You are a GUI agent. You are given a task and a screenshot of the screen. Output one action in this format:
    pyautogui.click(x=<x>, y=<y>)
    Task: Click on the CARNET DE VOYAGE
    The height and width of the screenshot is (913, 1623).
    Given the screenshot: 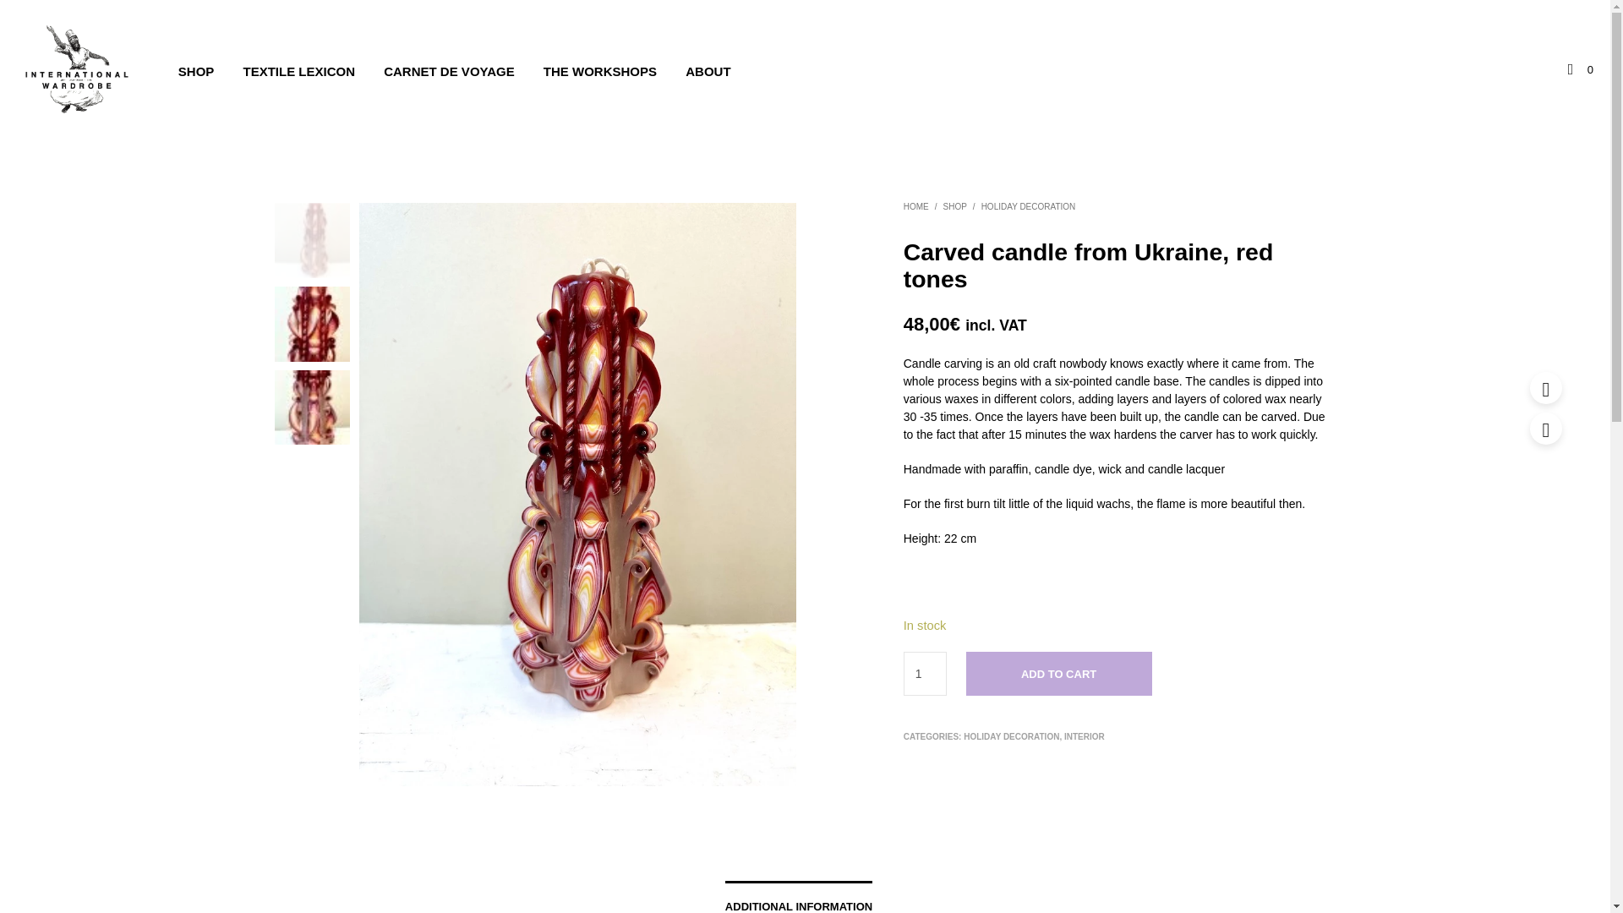 What is the action you would take?
    pyautogui.click(x=448, y=73)
    